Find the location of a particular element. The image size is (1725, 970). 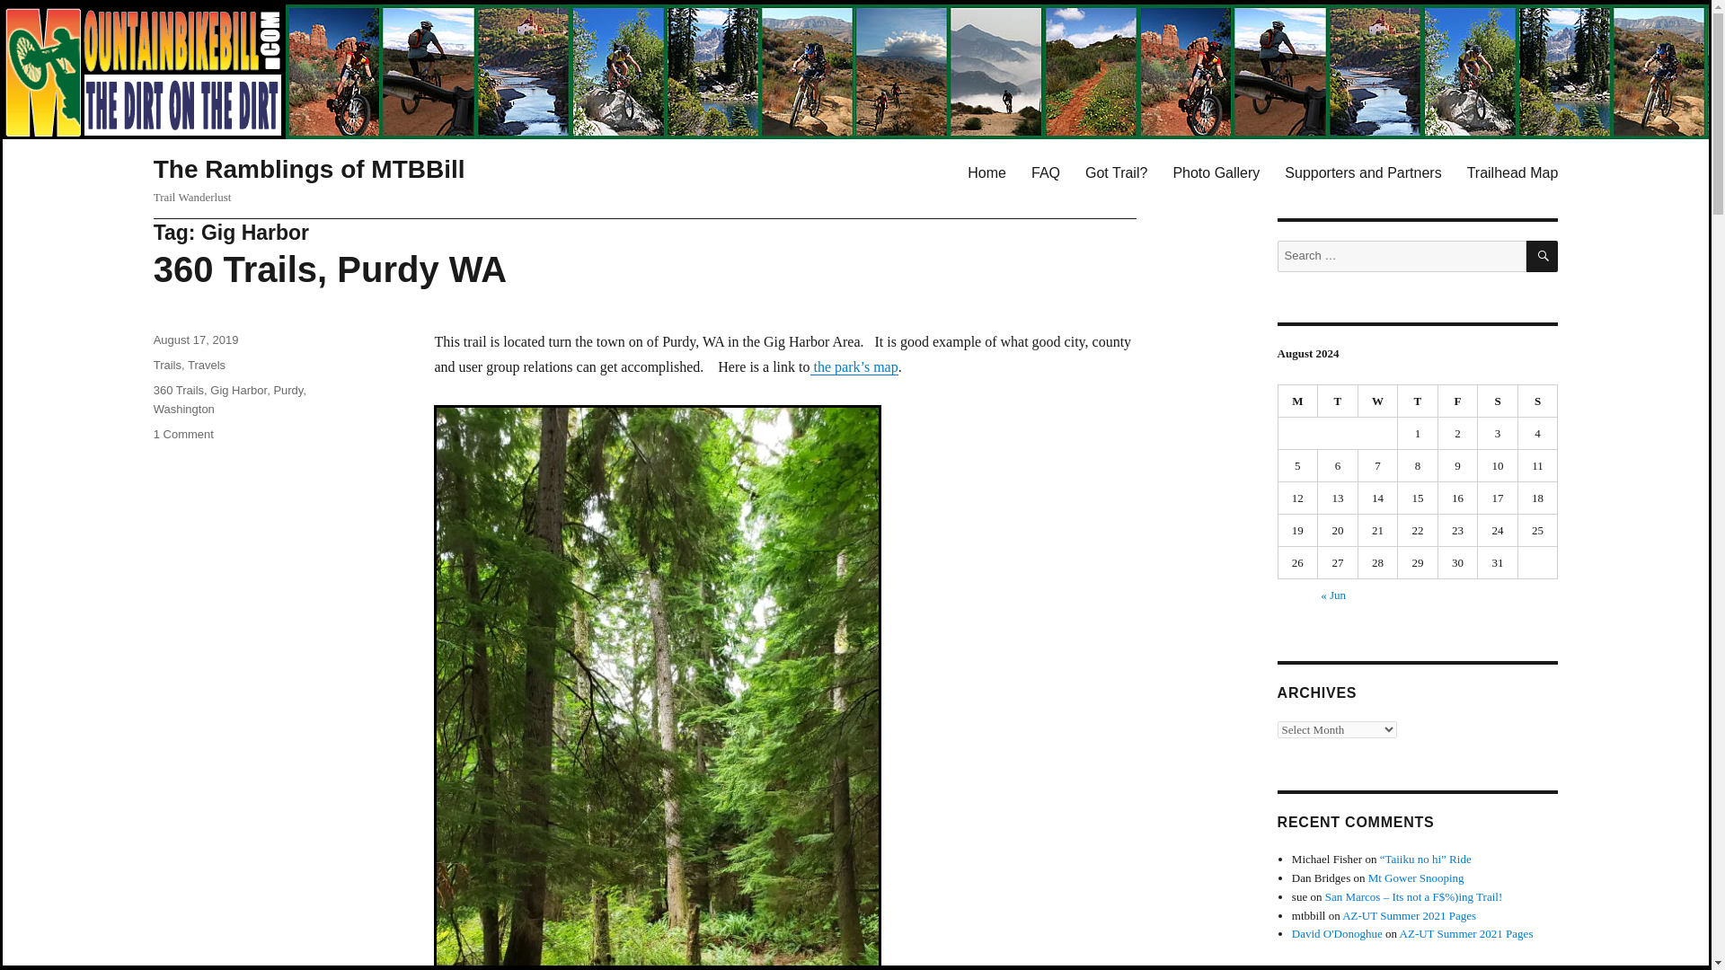

SEARCH is located at coordinates (1542, 256).